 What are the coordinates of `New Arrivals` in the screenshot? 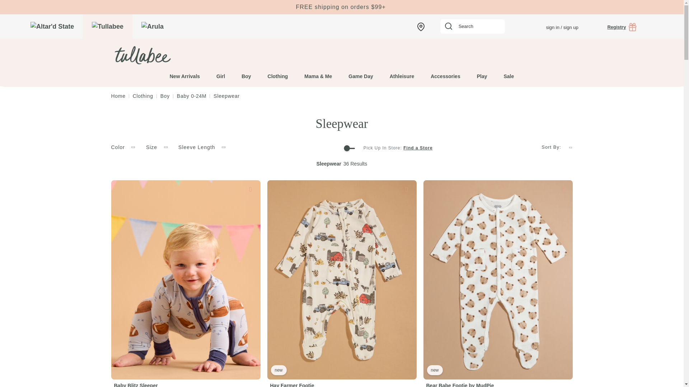 It's located at (342, 7).